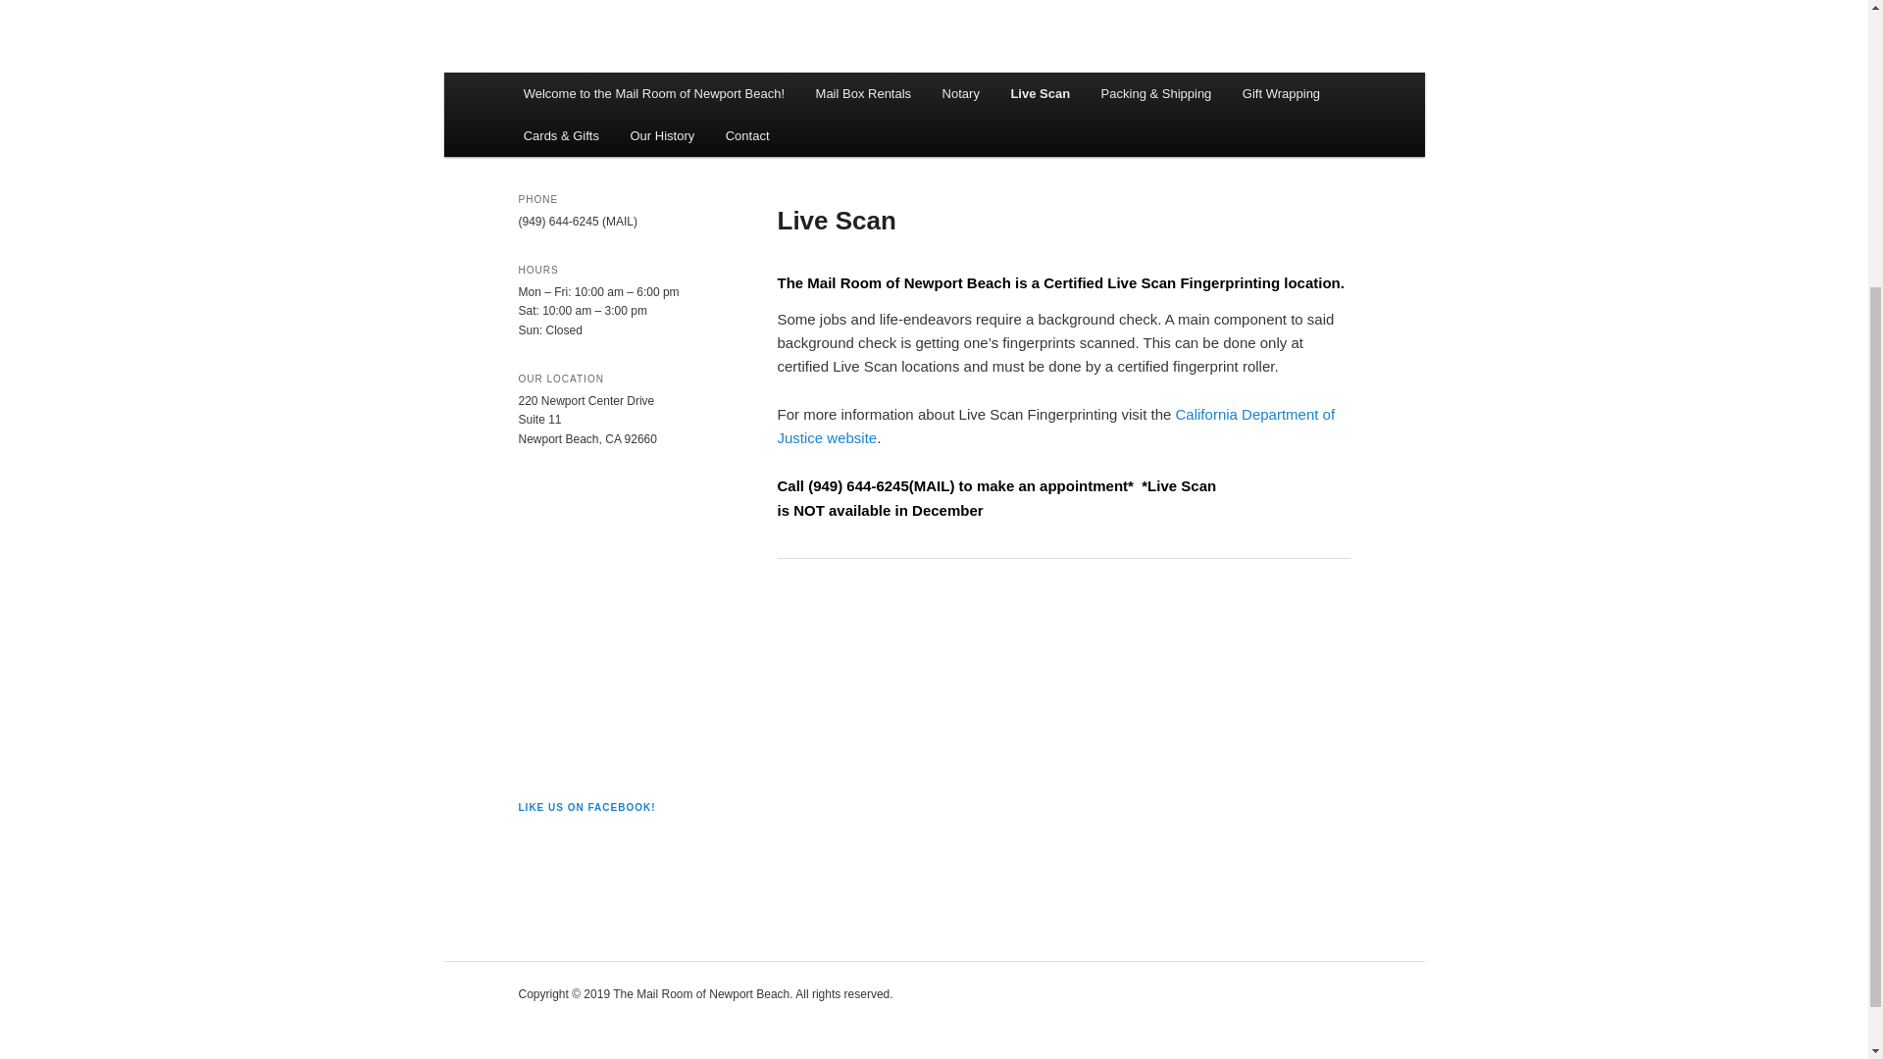 Image resolution: width=1883 pixels, height=1059 pixels. What do you see at coordinates (1055, 426) in the screenshot?
I see `California Department of Justice website` at bounding box center [1055, 426].